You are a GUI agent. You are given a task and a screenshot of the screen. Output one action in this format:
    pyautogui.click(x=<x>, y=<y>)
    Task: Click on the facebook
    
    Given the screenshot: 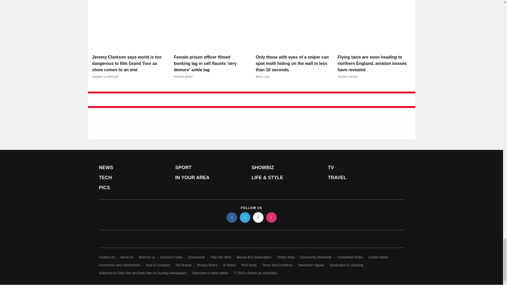 What is the action you would take?
    pyautogui.click(x=232, y=217)
    